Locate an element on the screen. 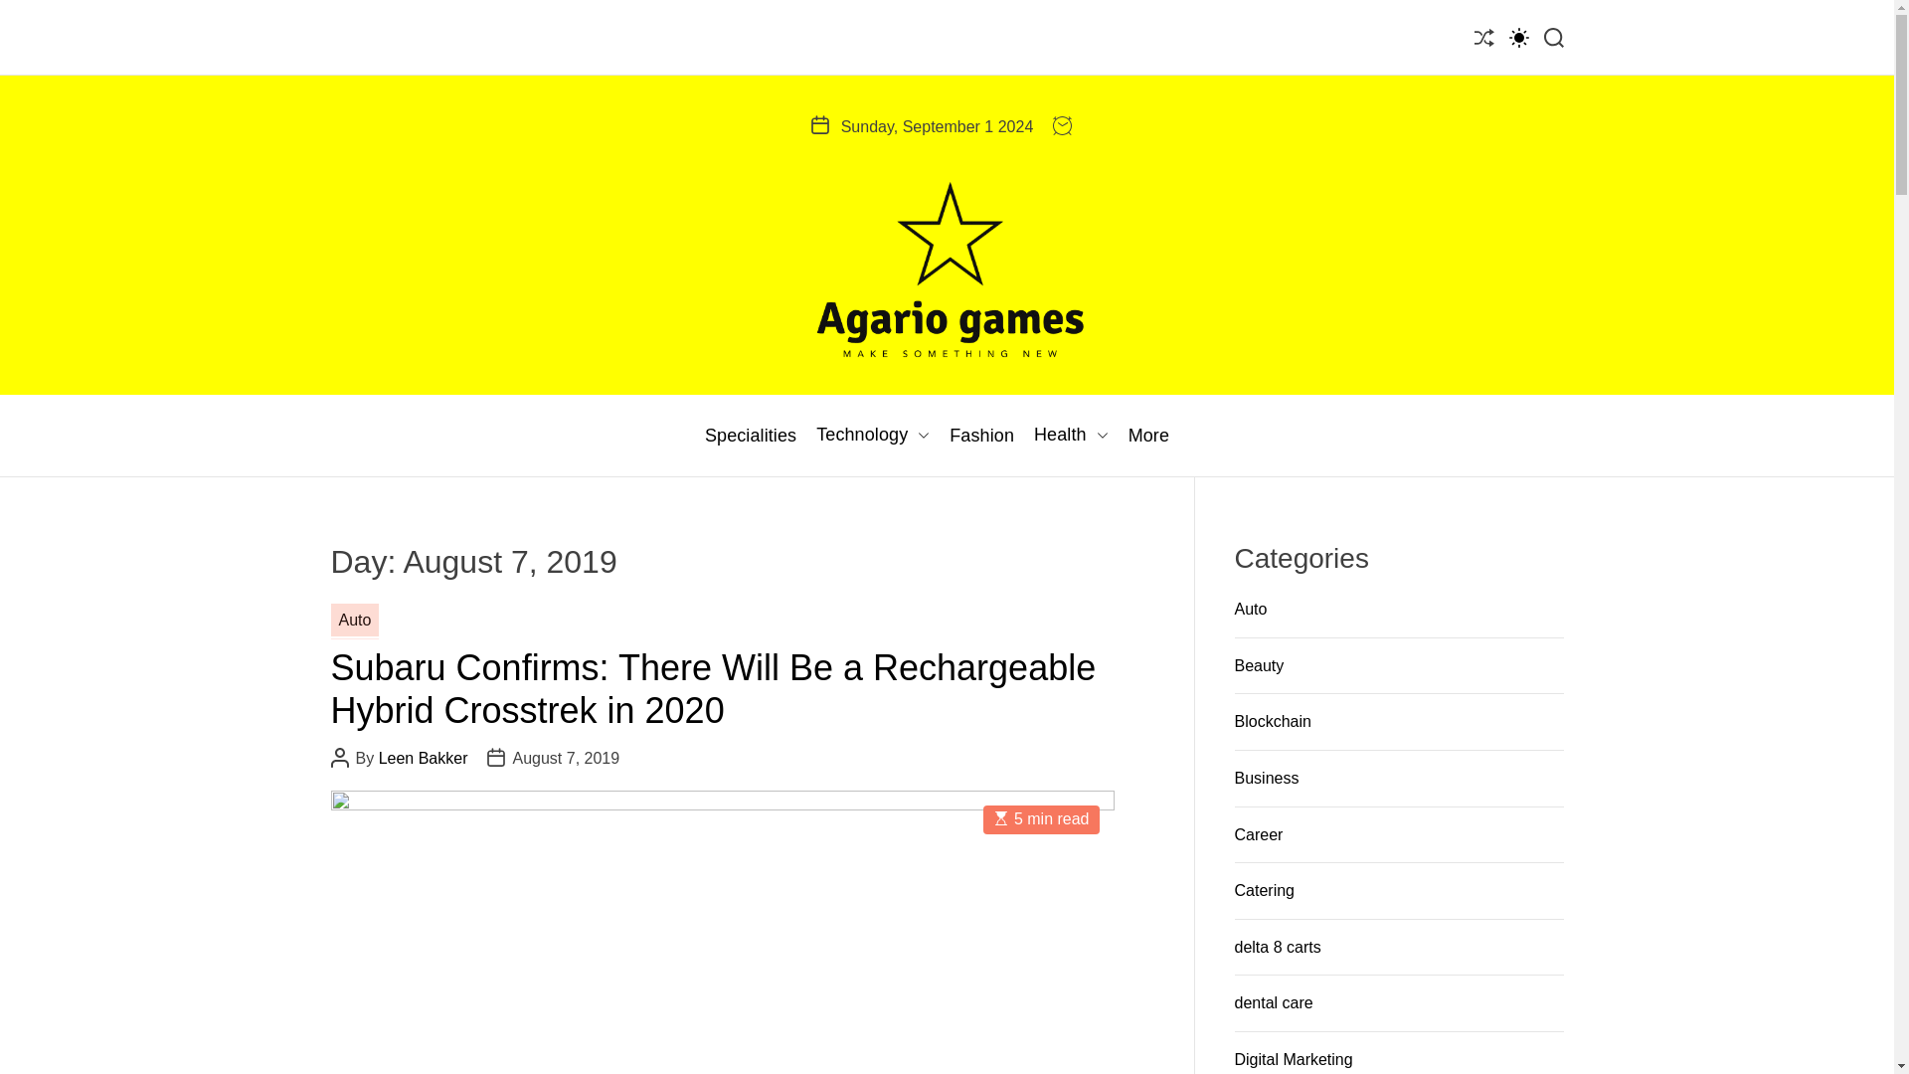  Business is located at coordinates (1267, 778).